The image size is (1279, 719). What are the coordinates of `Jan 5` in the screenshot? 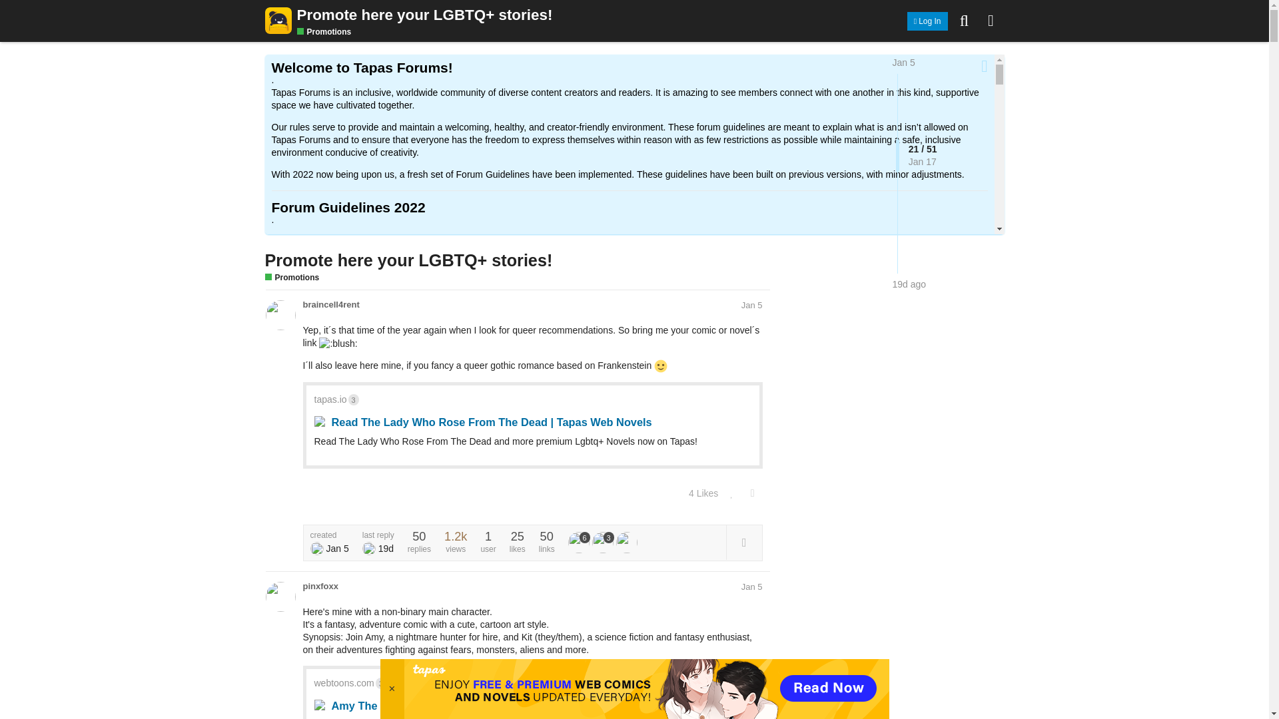 It's located at (904, 63).